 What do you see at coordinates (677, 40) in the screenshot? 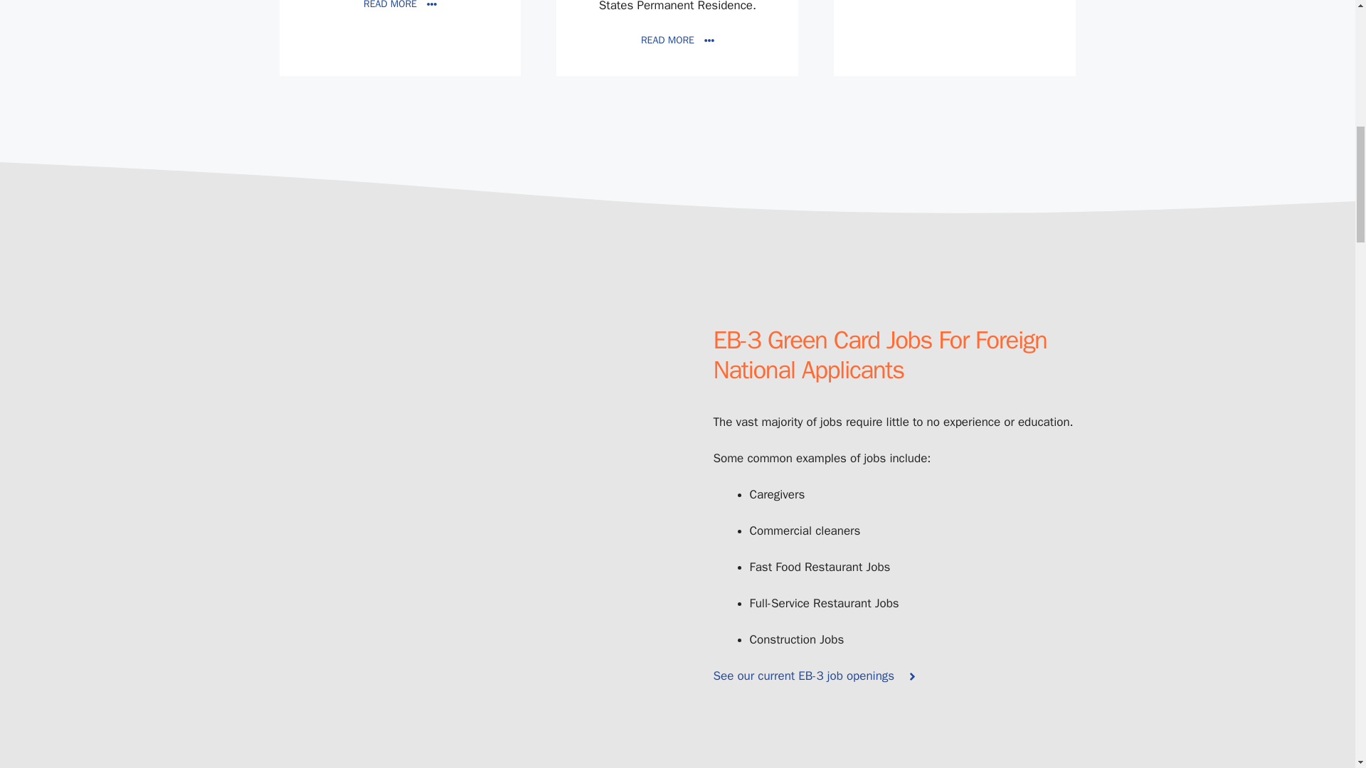
I see `READ MORE` at bounding box center [677, 40].